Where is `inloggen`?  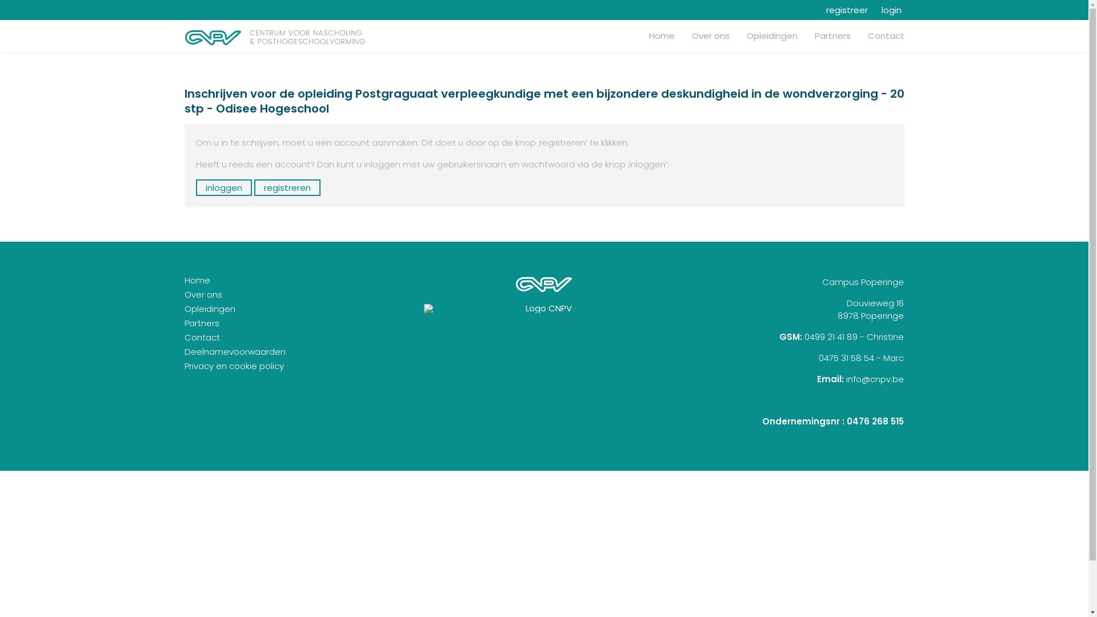 inloggen is located at coordinates (223, 187).